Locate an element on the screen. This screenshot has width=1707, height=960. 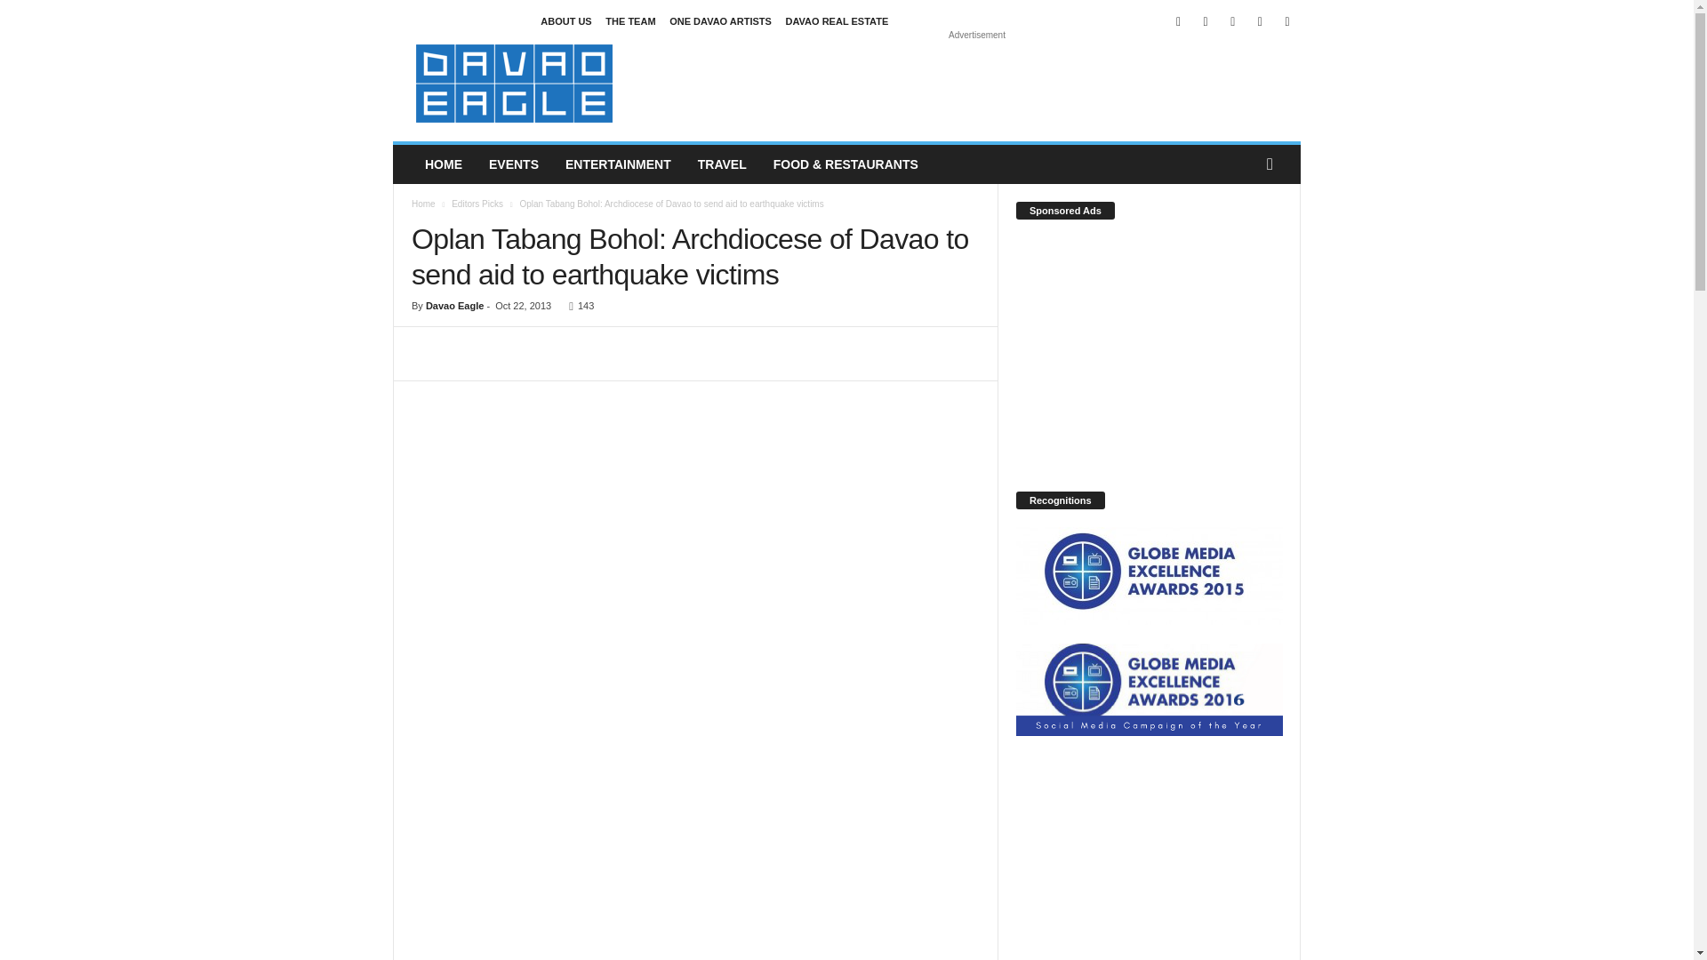
Davao Eagle is located at coordinates (453, 306).